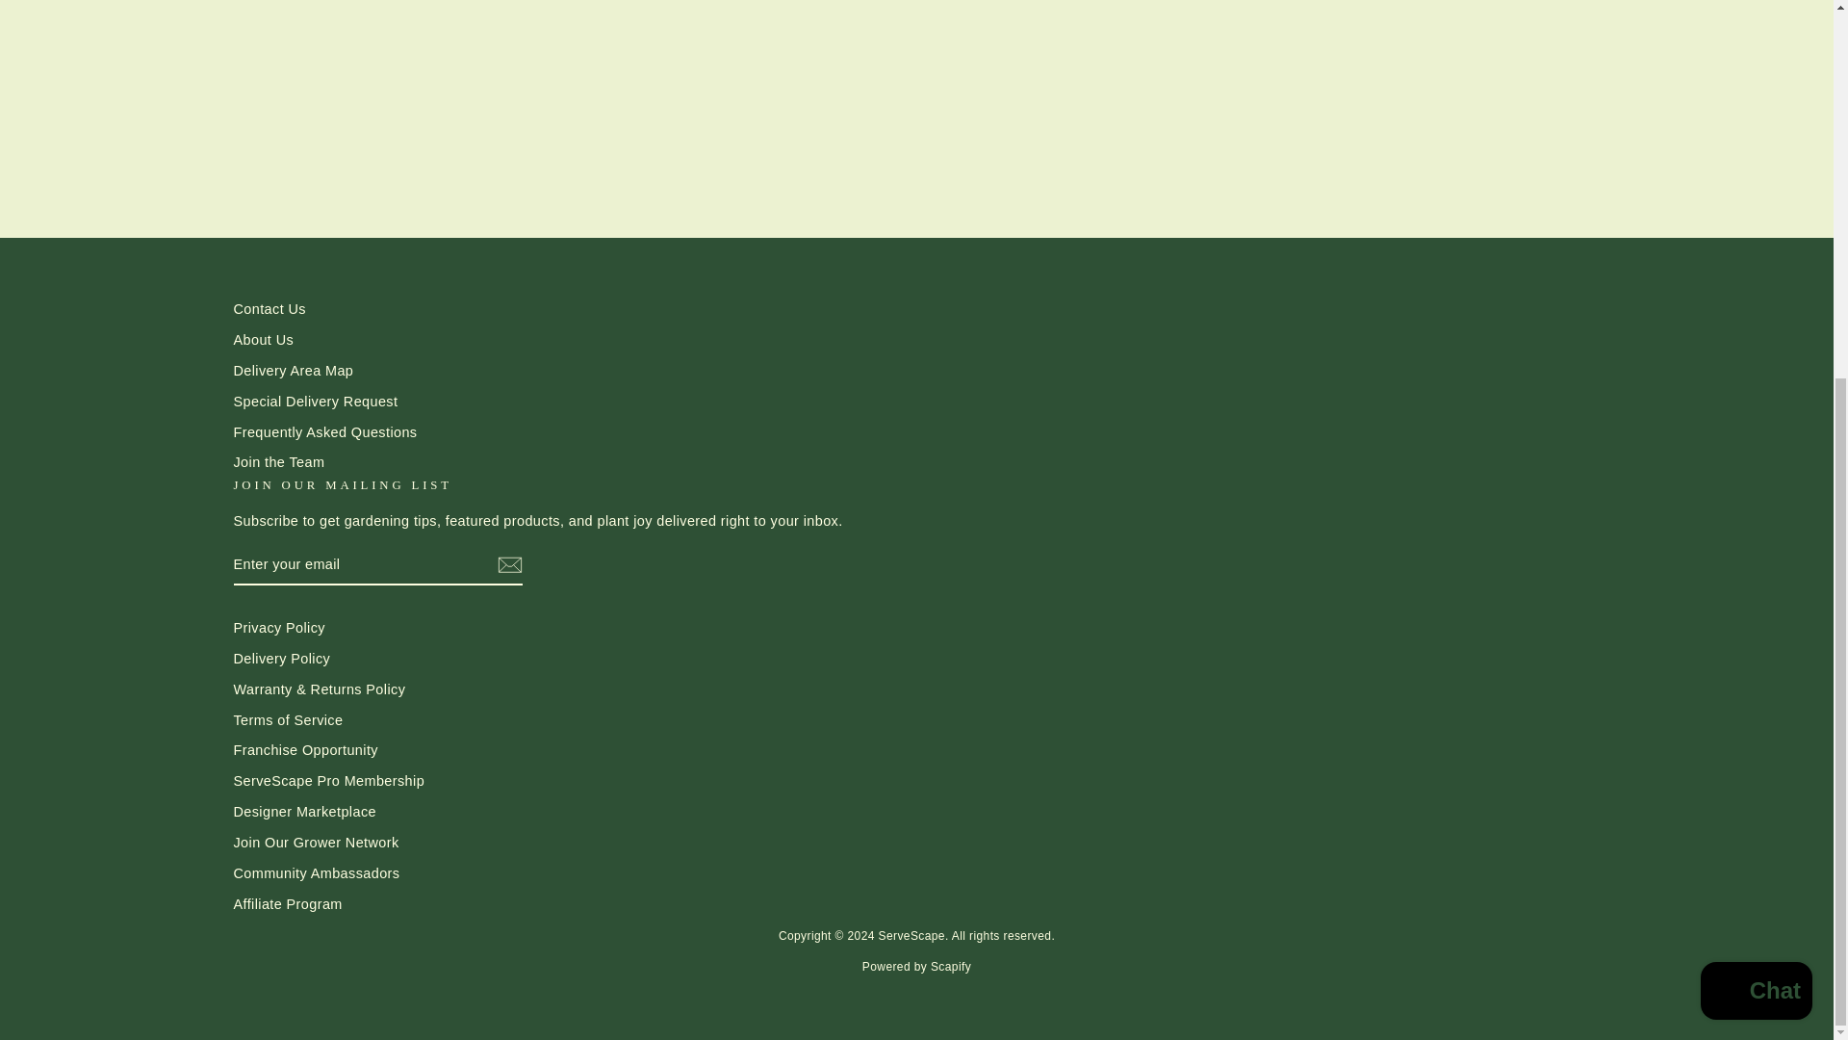  What do you see at coordinates (1756, 406) in the screenshot?
I see `Shopify online store chat` at bounding box center [1756, 406].